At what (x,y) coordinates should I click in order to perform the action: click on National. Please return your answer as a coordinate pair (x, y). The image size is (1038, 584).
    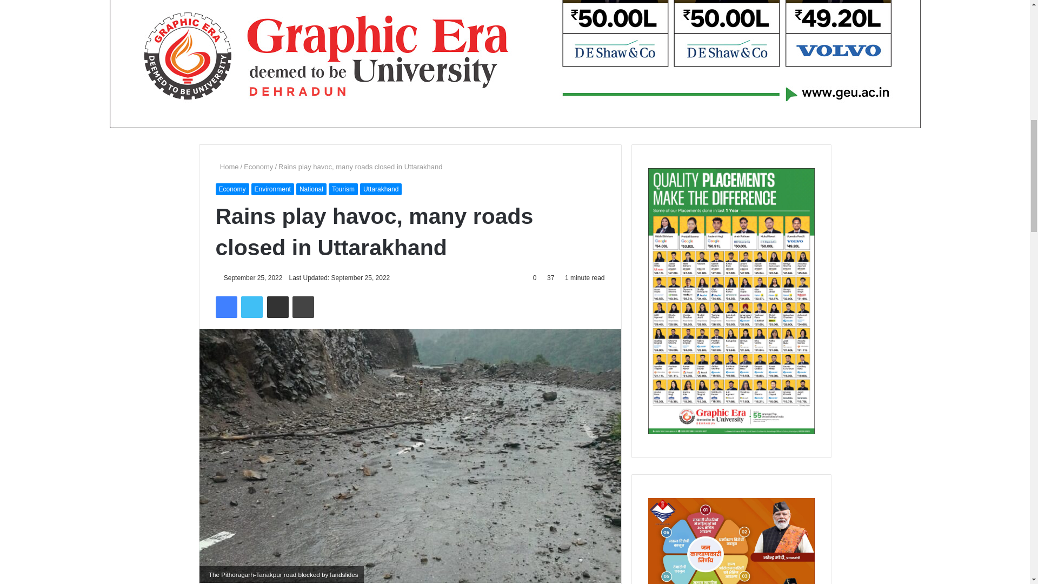
    Looking at the image, I should click on (311, 189).